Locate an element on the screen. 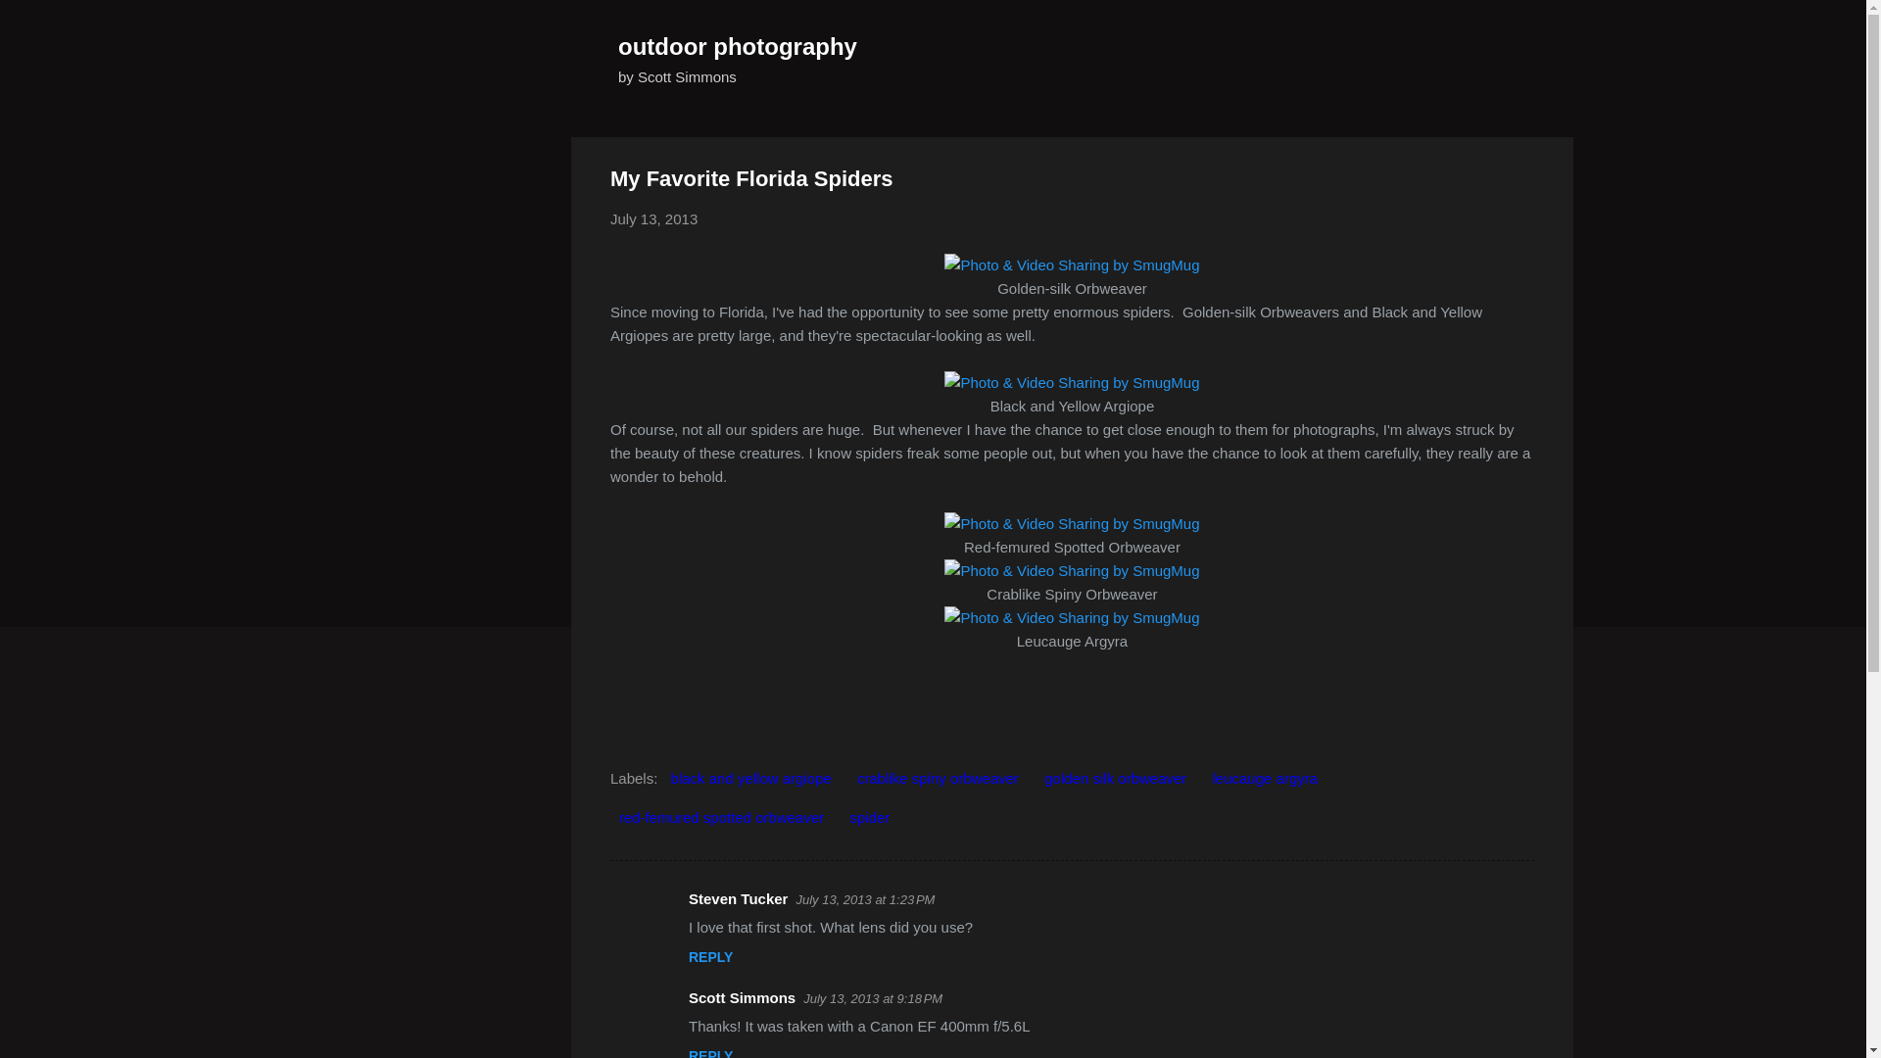 This screenshot has height=1058, width=1881. spider is located at coordinates (870, 816).